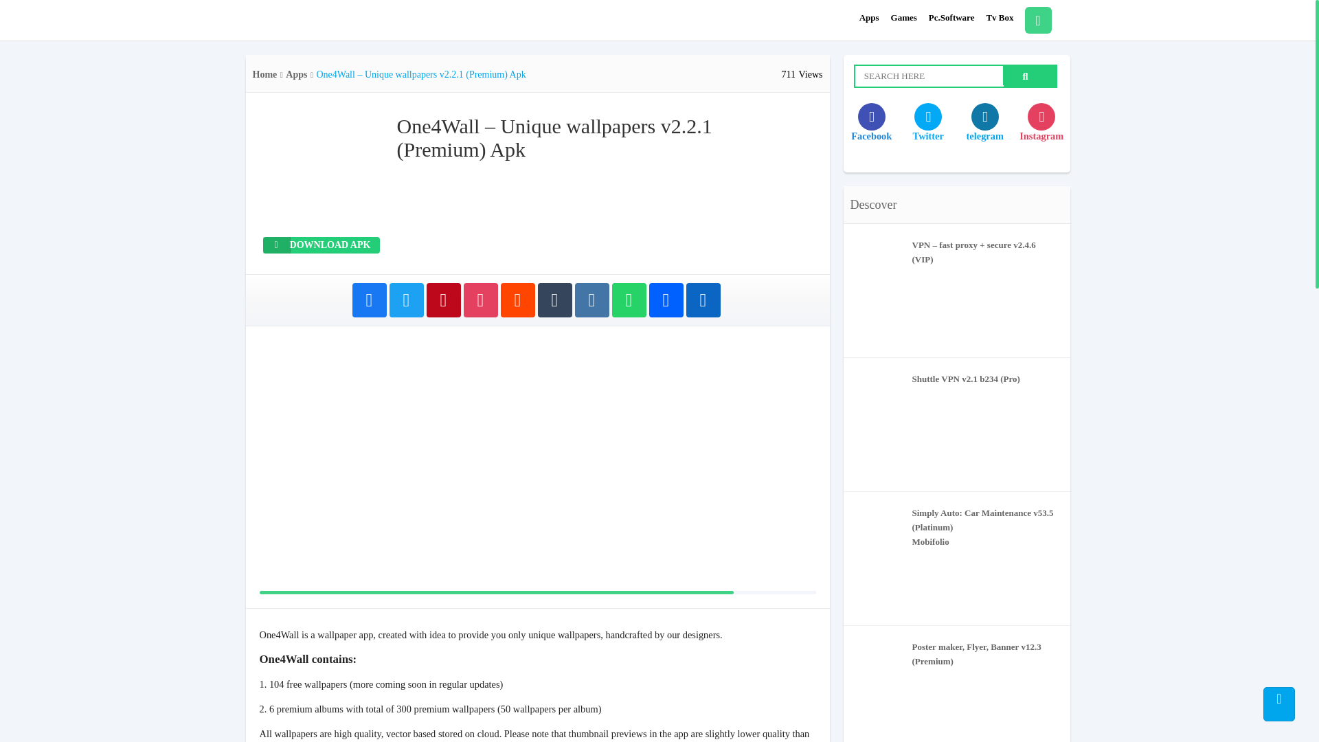 Image resolution: width=1319 pixels, height=742 pixels. I want to click on Apps, so click(297, 74).